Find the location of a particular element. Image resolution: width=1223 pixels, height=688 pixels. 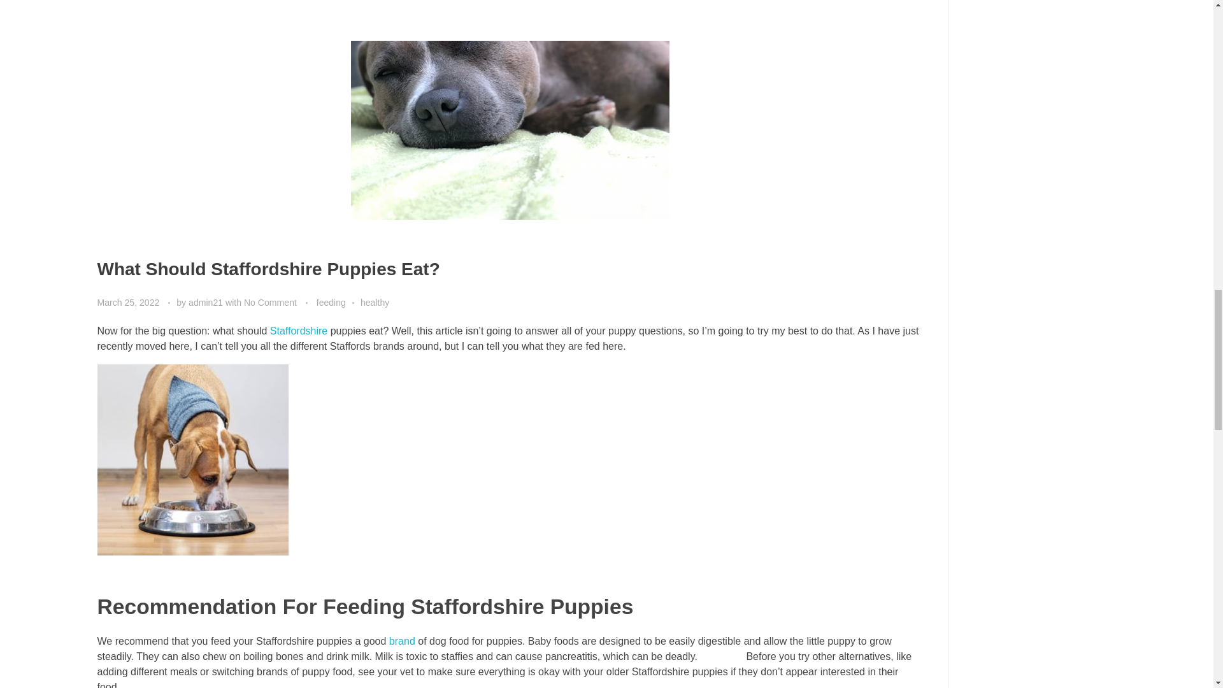

View all posts in healthy is located at coordinates (375, 303).